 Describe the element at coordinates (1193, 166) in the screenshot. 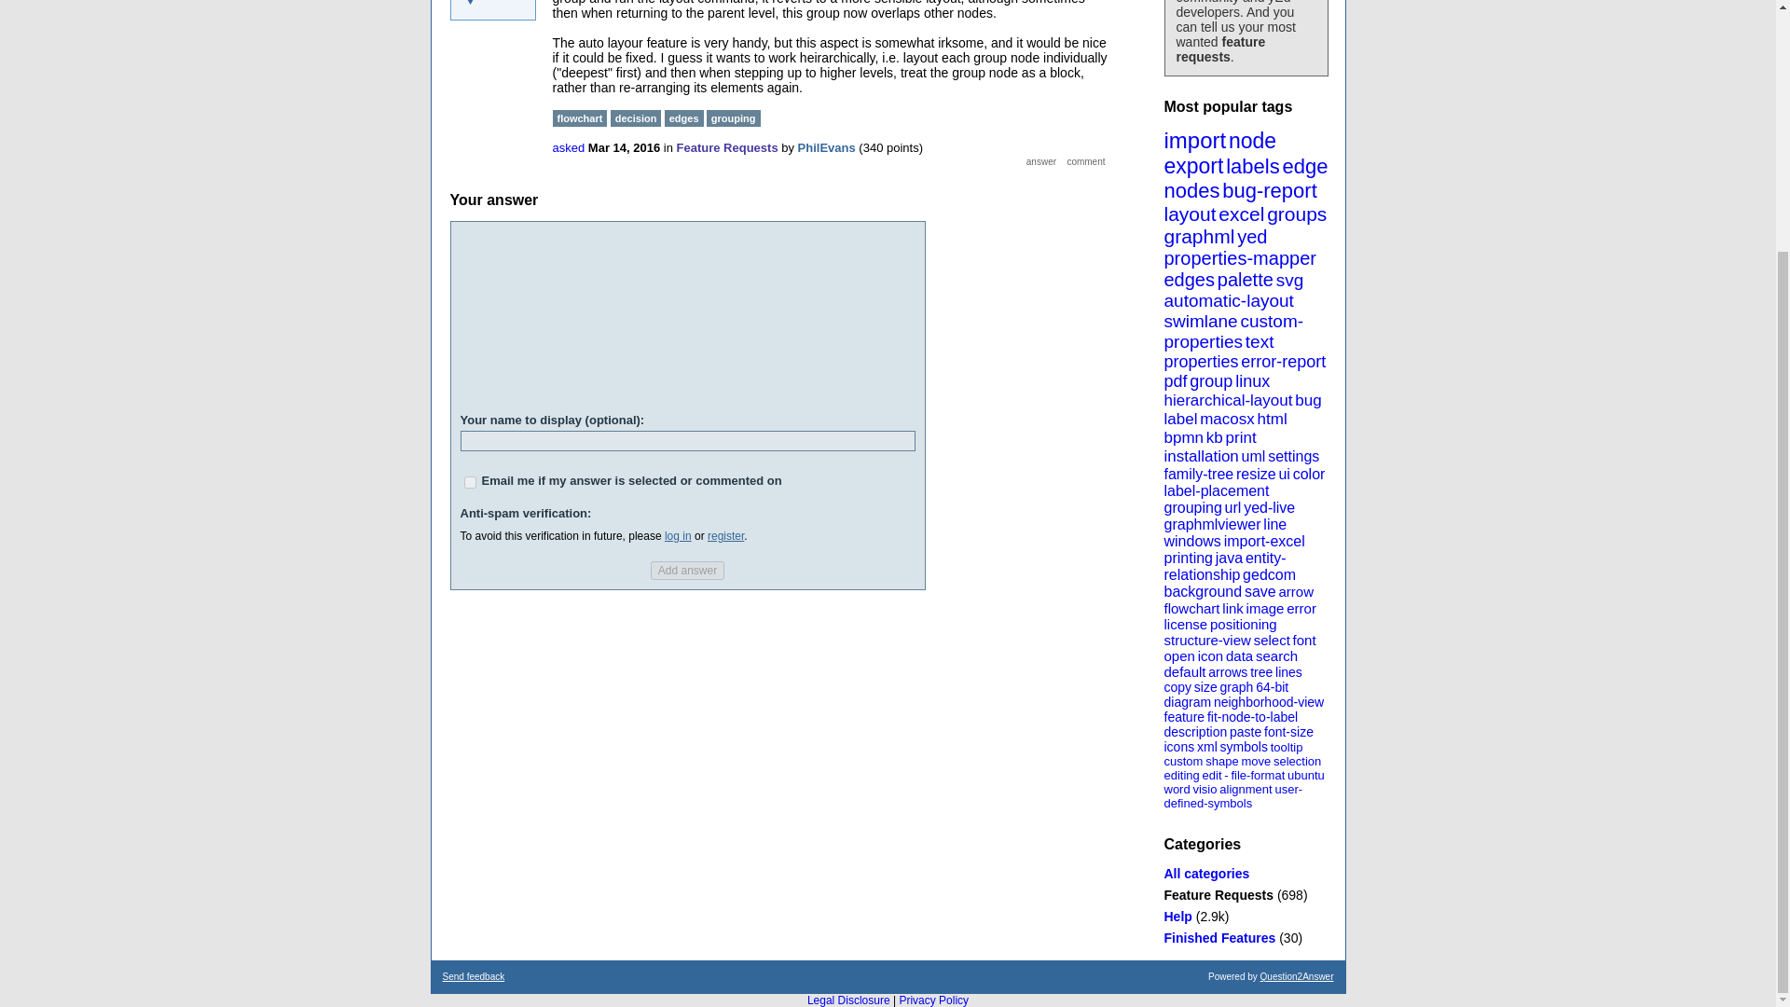

I see `export` at that location.